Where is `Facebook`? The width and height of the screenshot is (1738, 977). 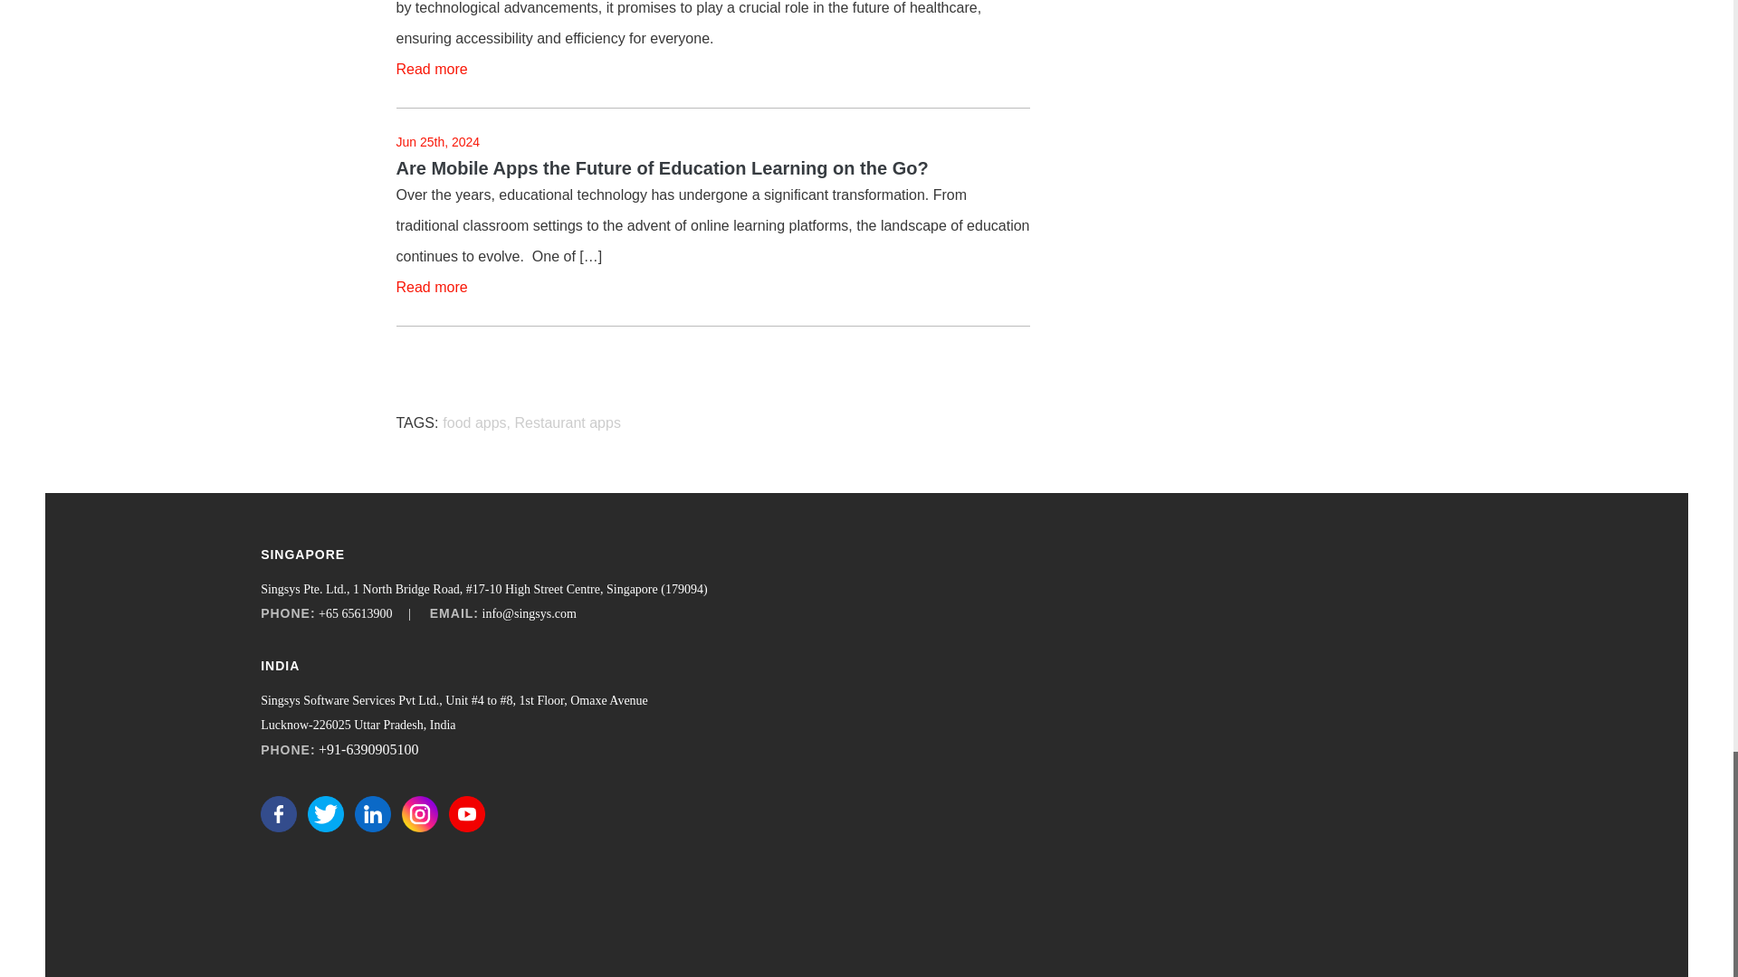 Facebook is located at coordinates (279, 814).